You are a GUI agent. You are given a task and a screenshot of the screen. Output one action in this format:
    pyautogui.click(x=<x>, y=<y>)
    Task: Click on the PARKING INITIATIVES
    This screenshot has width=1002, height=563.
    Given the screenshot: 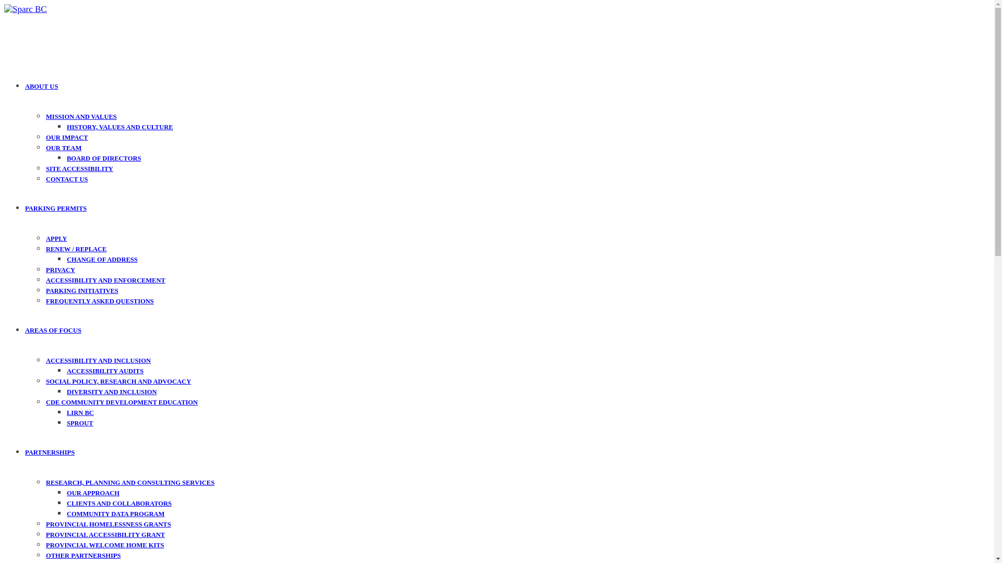 What is the action you would take?
    pyautogui.click(x=82, y=291)
    